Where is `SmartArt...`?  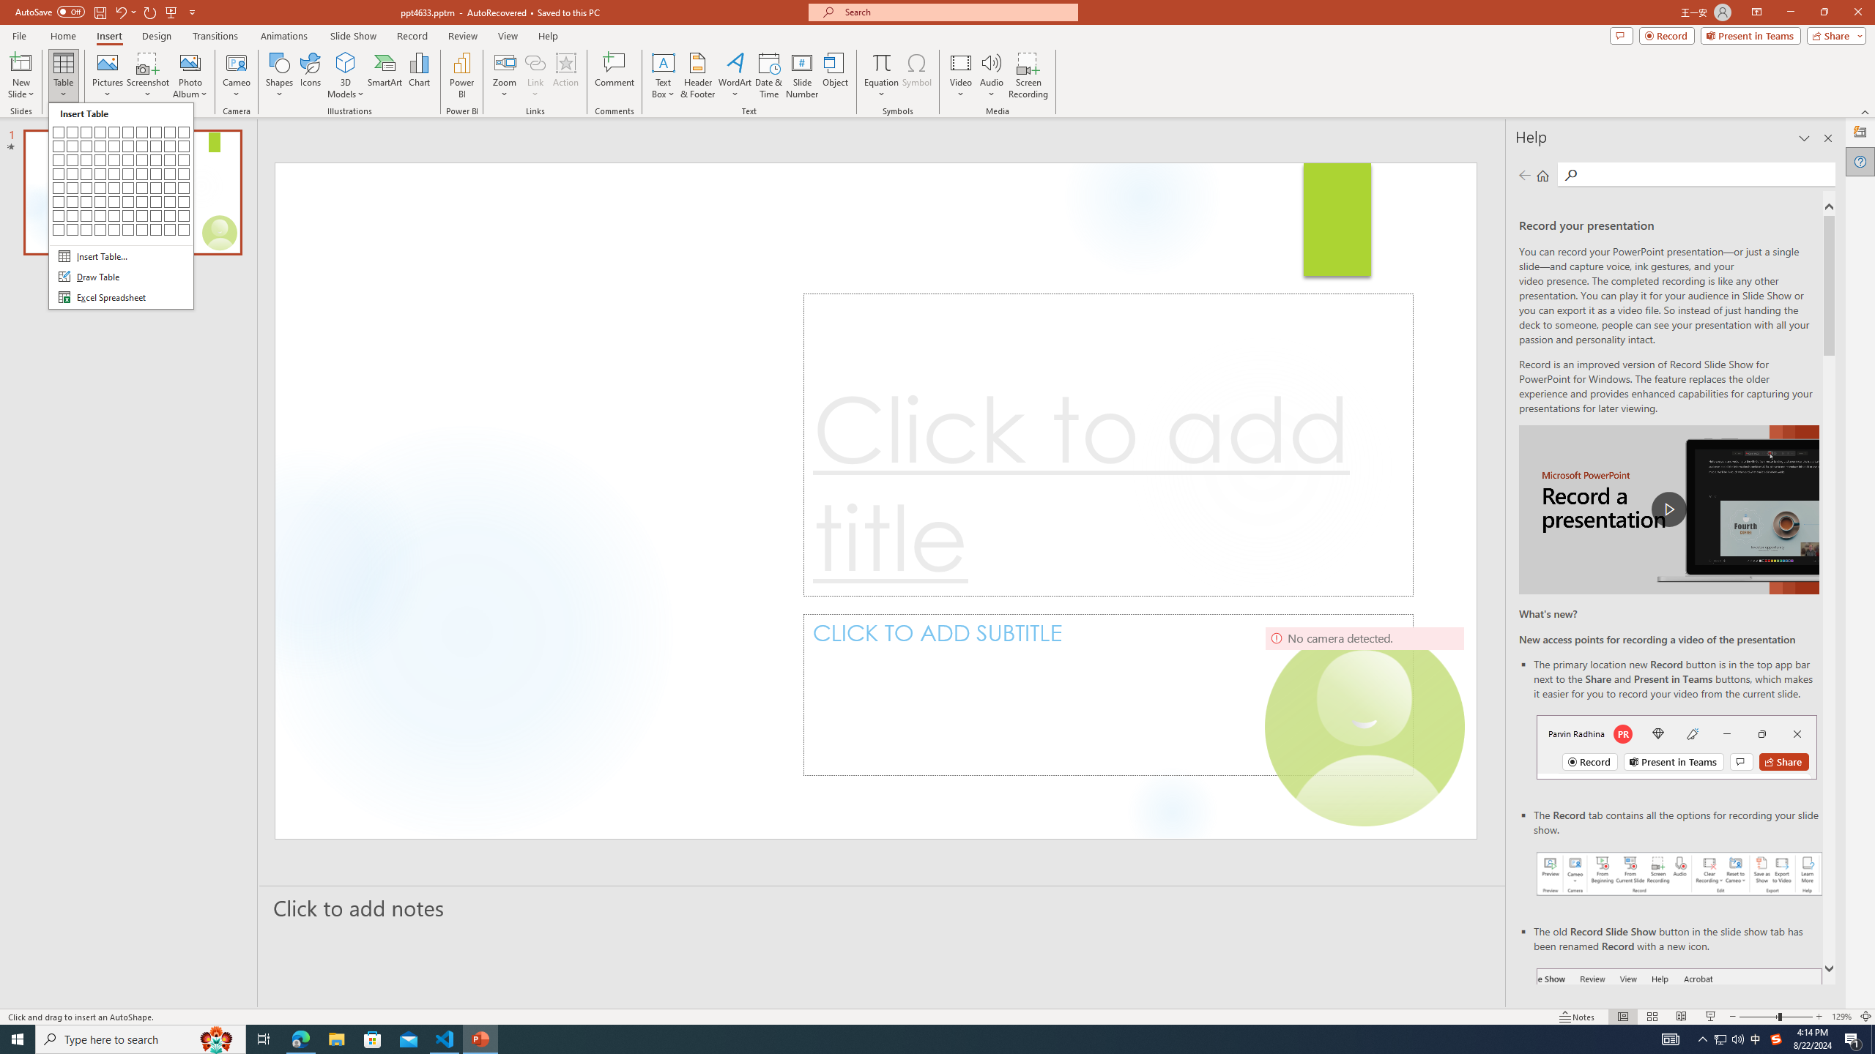
SmartArt... is located at coordinates (385, 75).